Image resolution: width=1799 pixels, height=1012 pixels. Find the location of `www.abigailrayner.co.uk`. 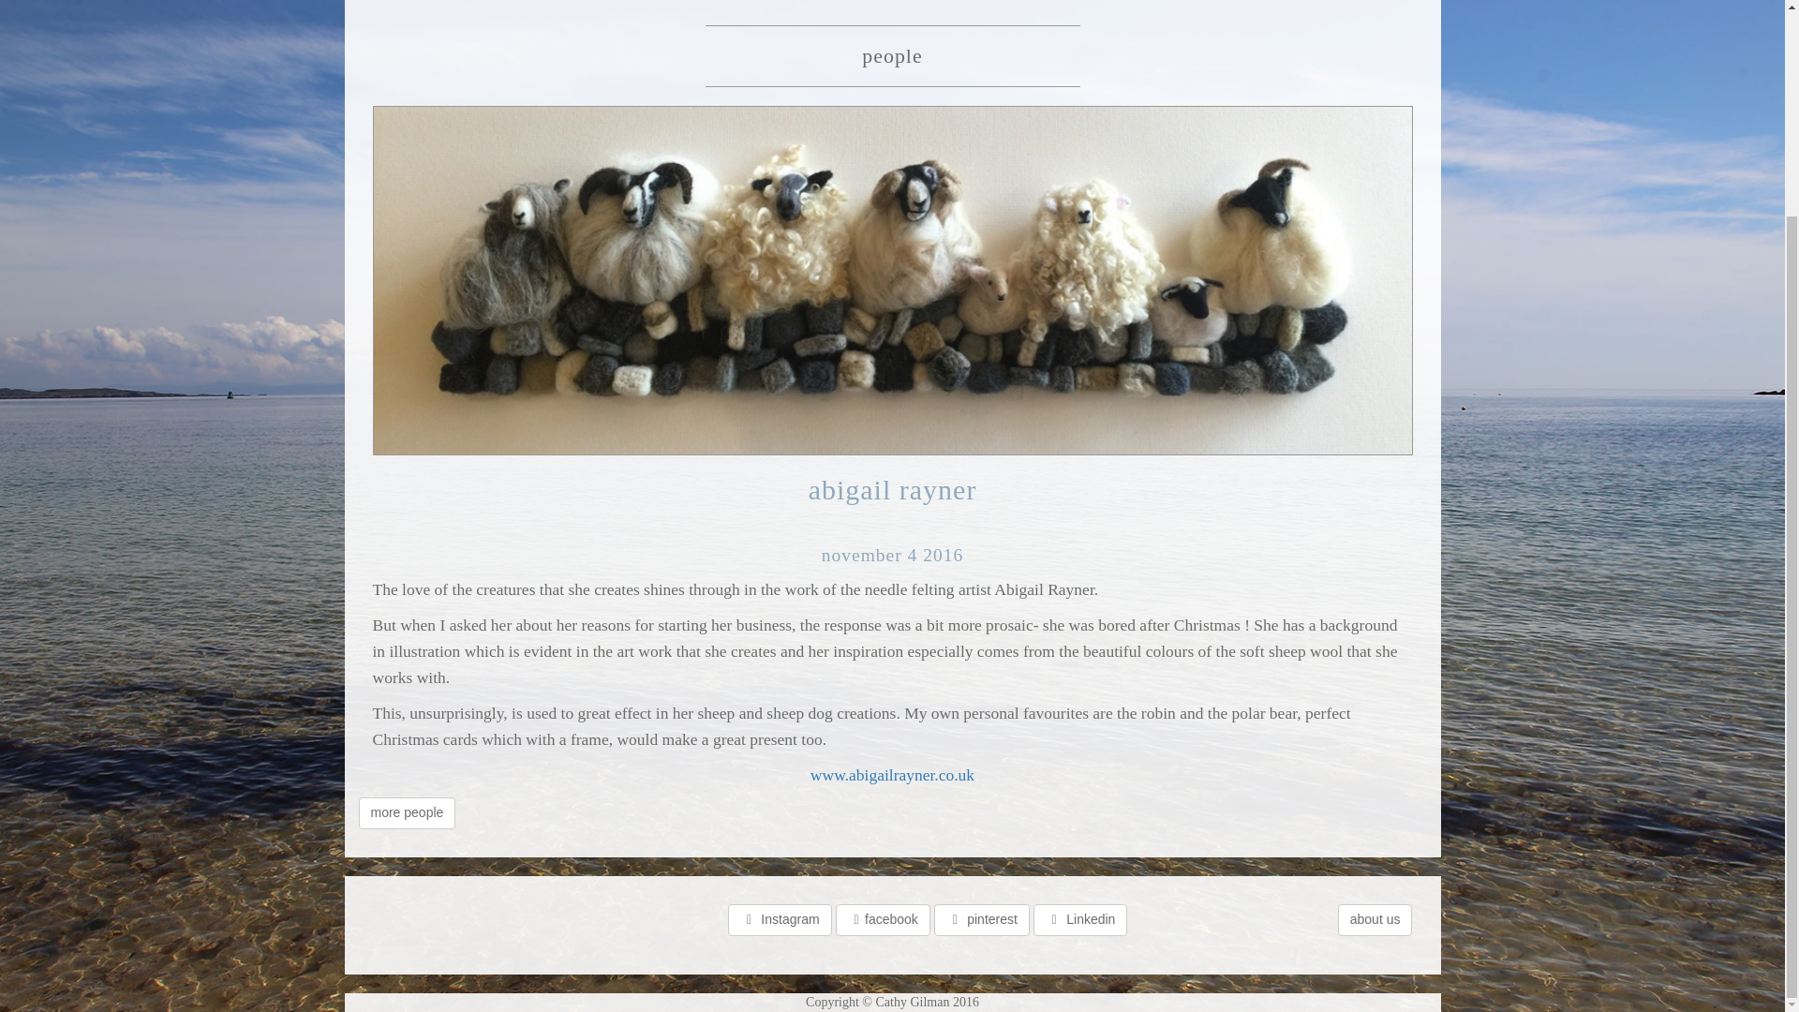

www.abigailrayner.co.uk is located at coordinates (892, 774).